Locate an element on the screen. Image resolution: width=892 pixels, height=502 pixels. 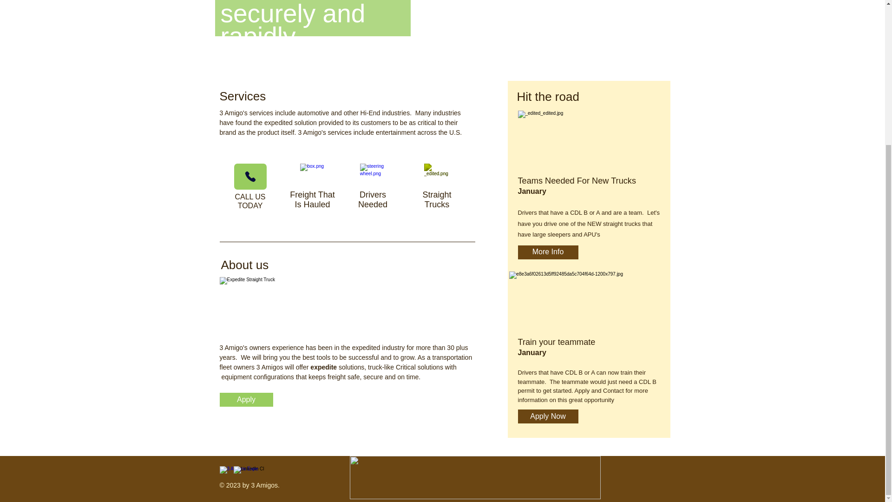
Apply is located at coordinates (249, 201).